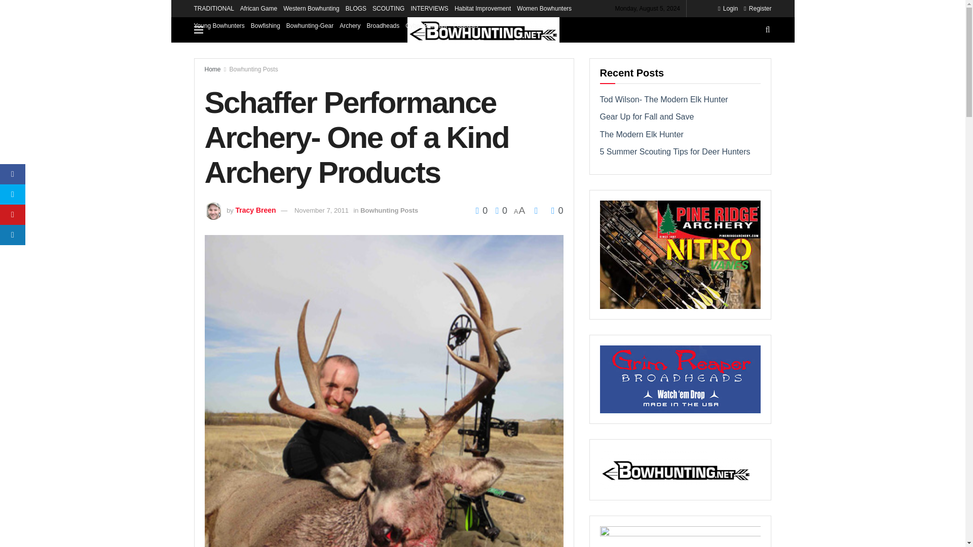  I want to click on Podcasts, so click(465, 25).